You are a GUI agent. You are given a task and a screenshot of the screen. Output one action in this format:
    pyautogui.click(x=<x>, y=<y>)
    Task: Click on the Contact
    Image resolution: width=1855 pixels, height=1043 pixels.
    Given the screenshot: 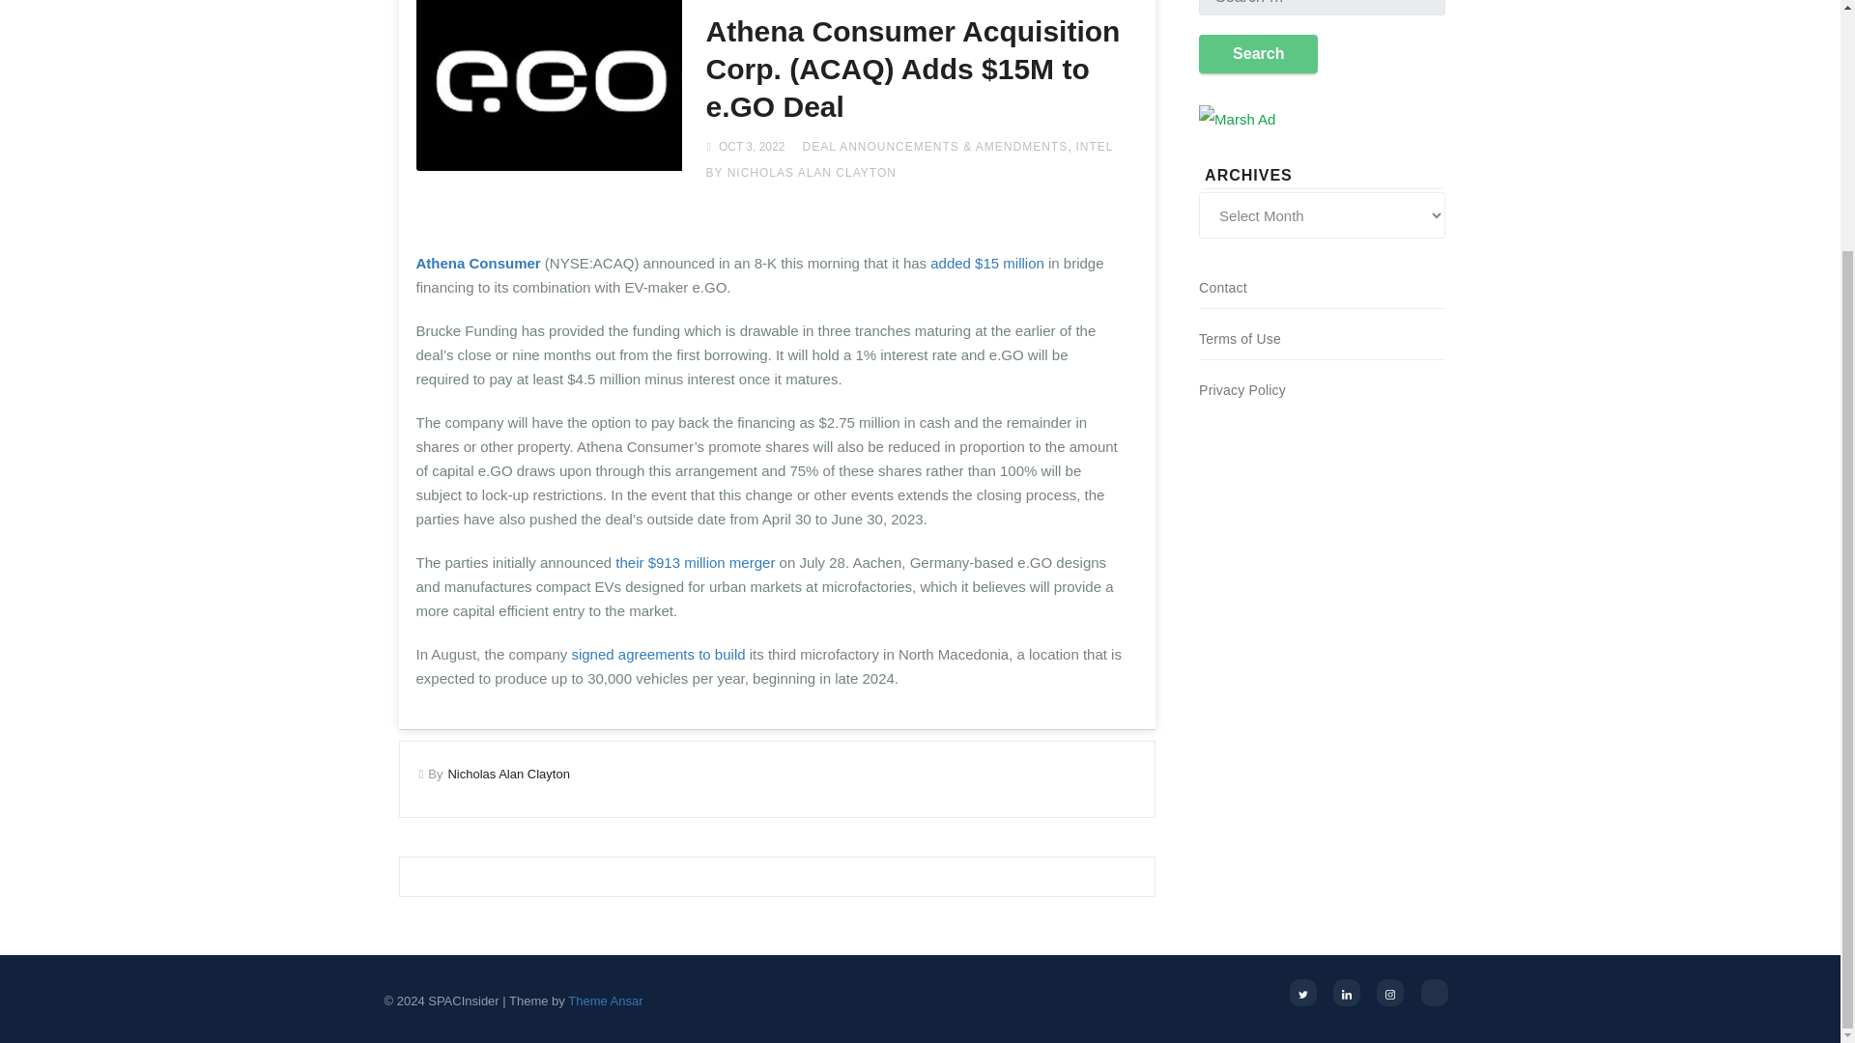 What is the action you would take?
    pyautogui.click(x=1222, y=288)
    